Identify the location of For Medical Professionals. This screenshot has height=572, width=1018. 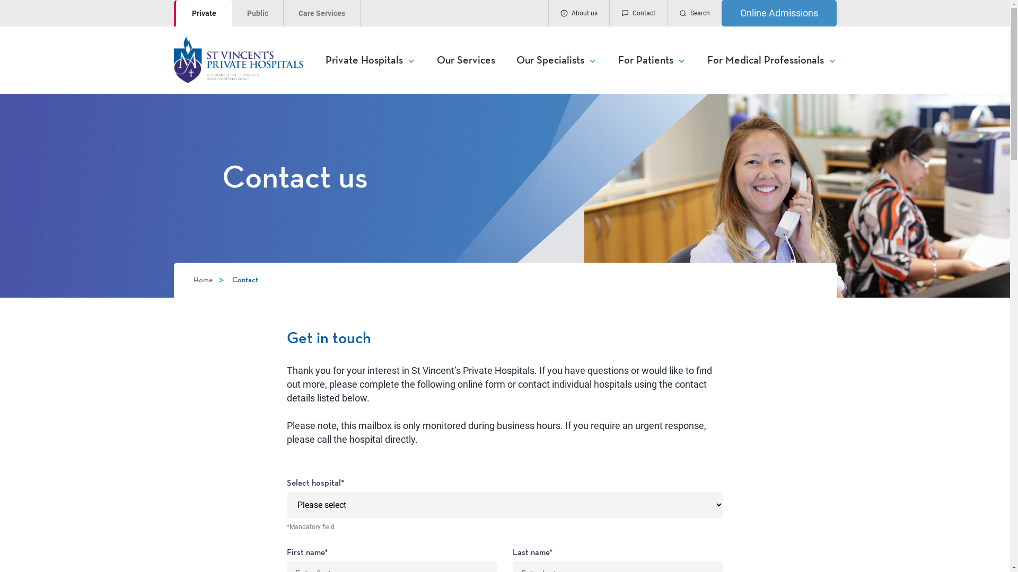
(772, 60).